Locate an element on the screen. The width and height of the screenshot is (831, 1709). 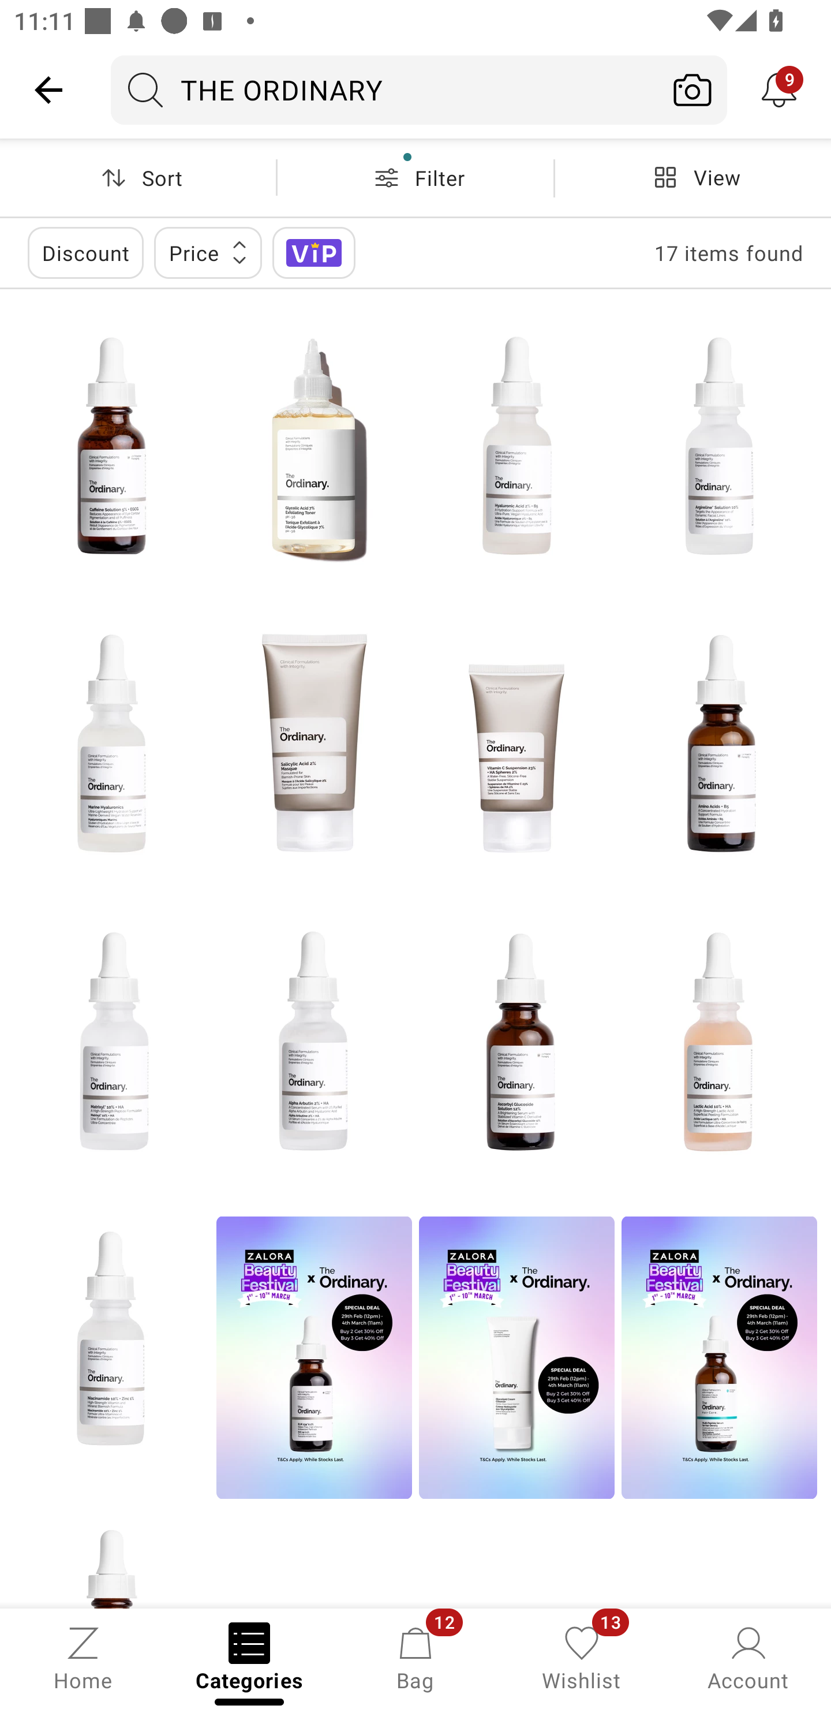
Price is located at coordinates (208, 253).